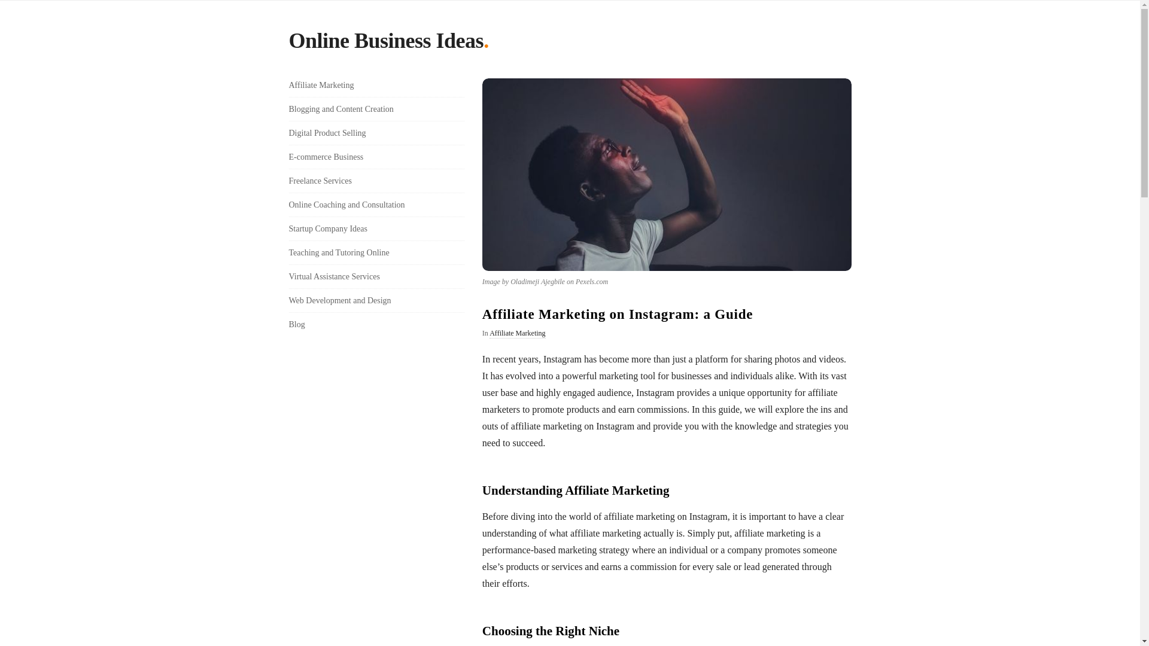 The height and width of the screenshot is (646, 1149). What do you see at coordinates (320, 181) in the screenshot?
I see `Freelance Services` at bounding box center [320, 181].